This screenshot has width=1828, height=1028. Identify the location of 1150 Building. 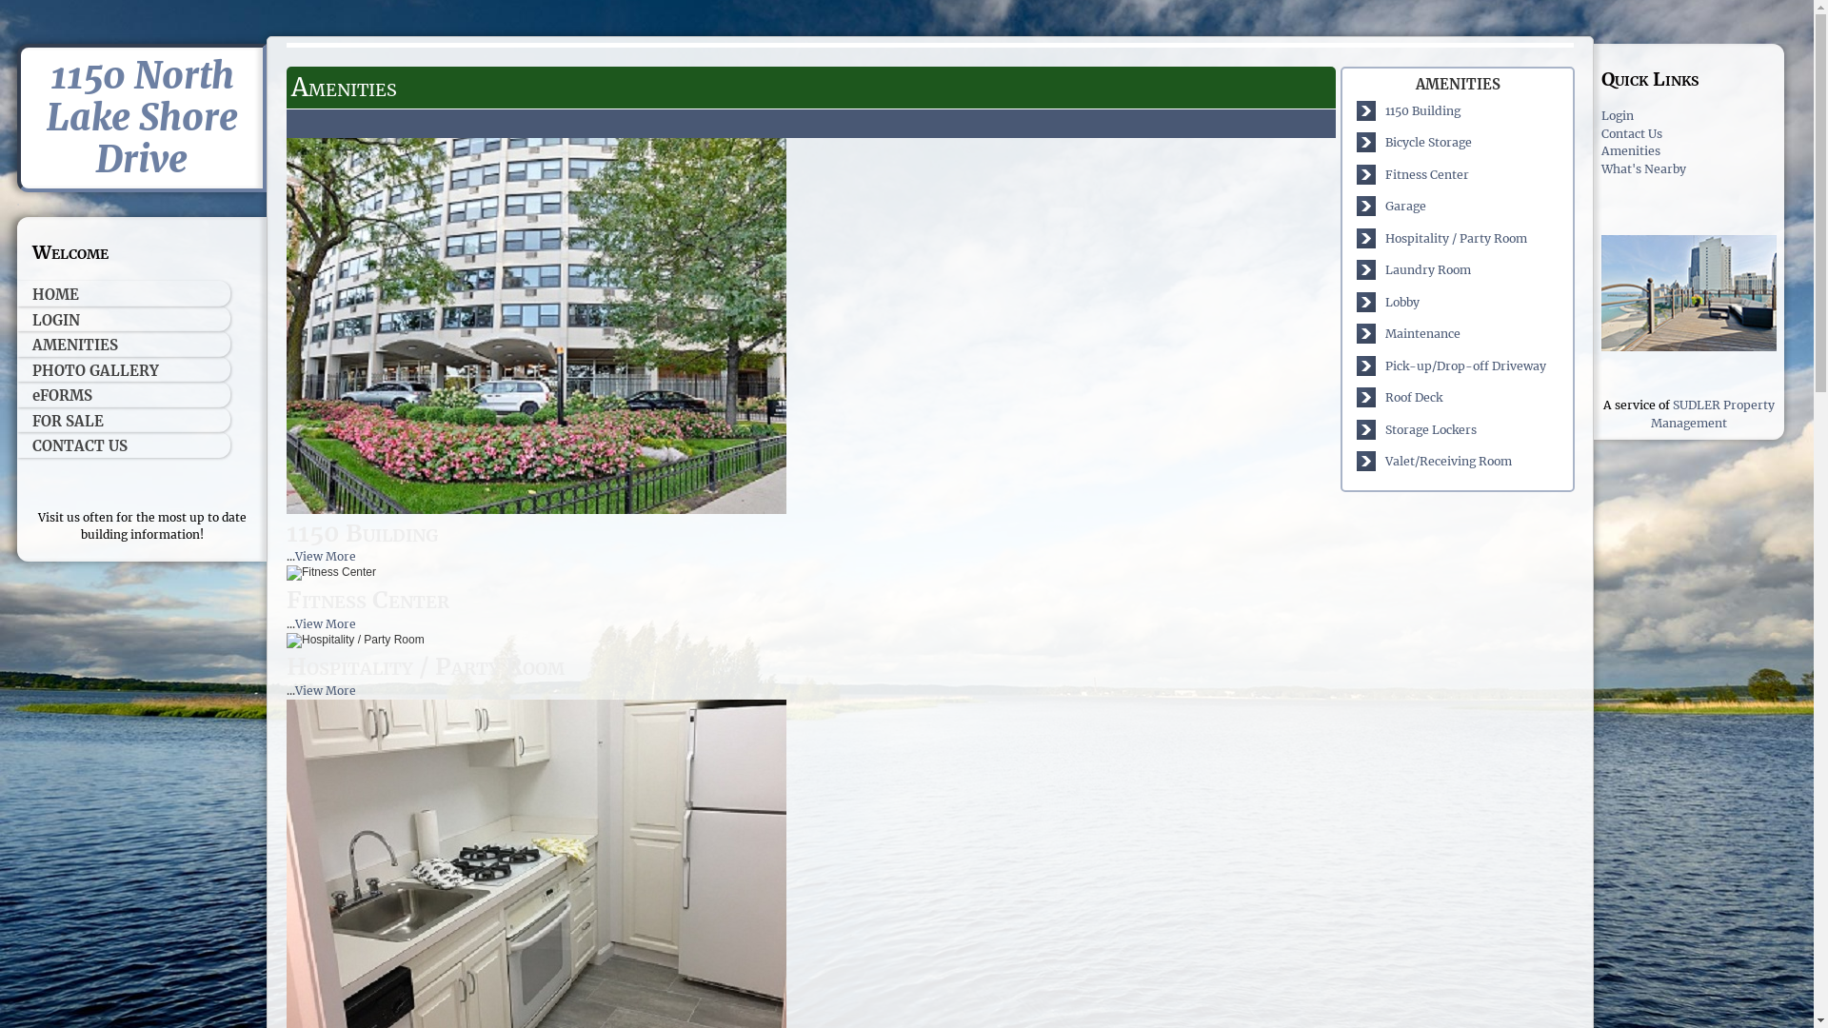
(1422, 110).